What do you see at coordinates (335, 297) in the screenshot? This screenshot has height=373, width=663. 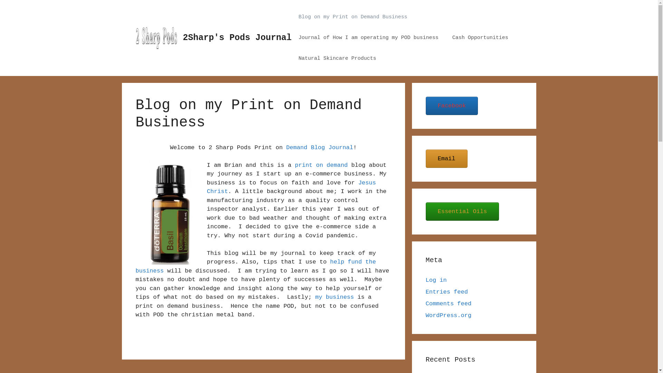 I see `my business` at bounding box center [335, 297].